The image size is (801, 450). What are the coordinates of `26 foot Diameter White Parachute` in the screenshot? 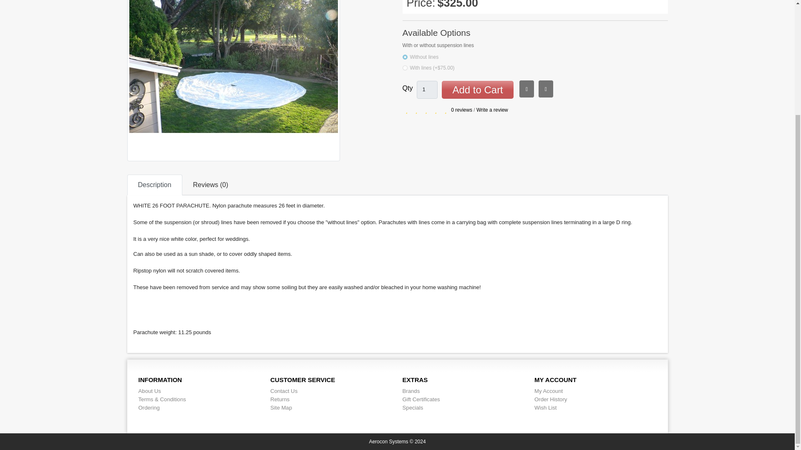 It's located at (233, 80).